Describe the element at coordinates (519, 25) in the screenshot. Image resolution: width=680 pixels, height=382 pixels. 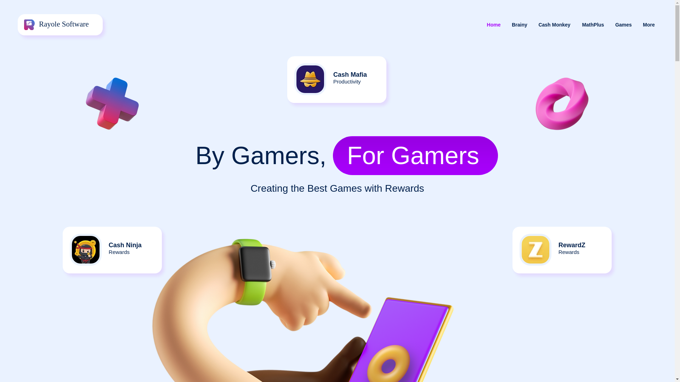
I see `Brainy` at that location.